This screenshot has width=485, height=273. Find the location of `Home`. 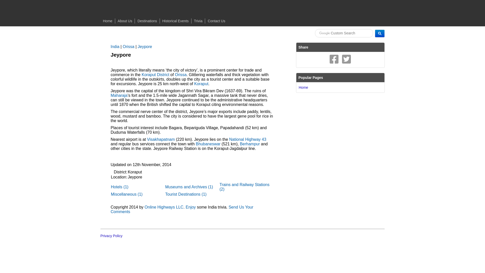

Home is located at coordinates (108, 21).